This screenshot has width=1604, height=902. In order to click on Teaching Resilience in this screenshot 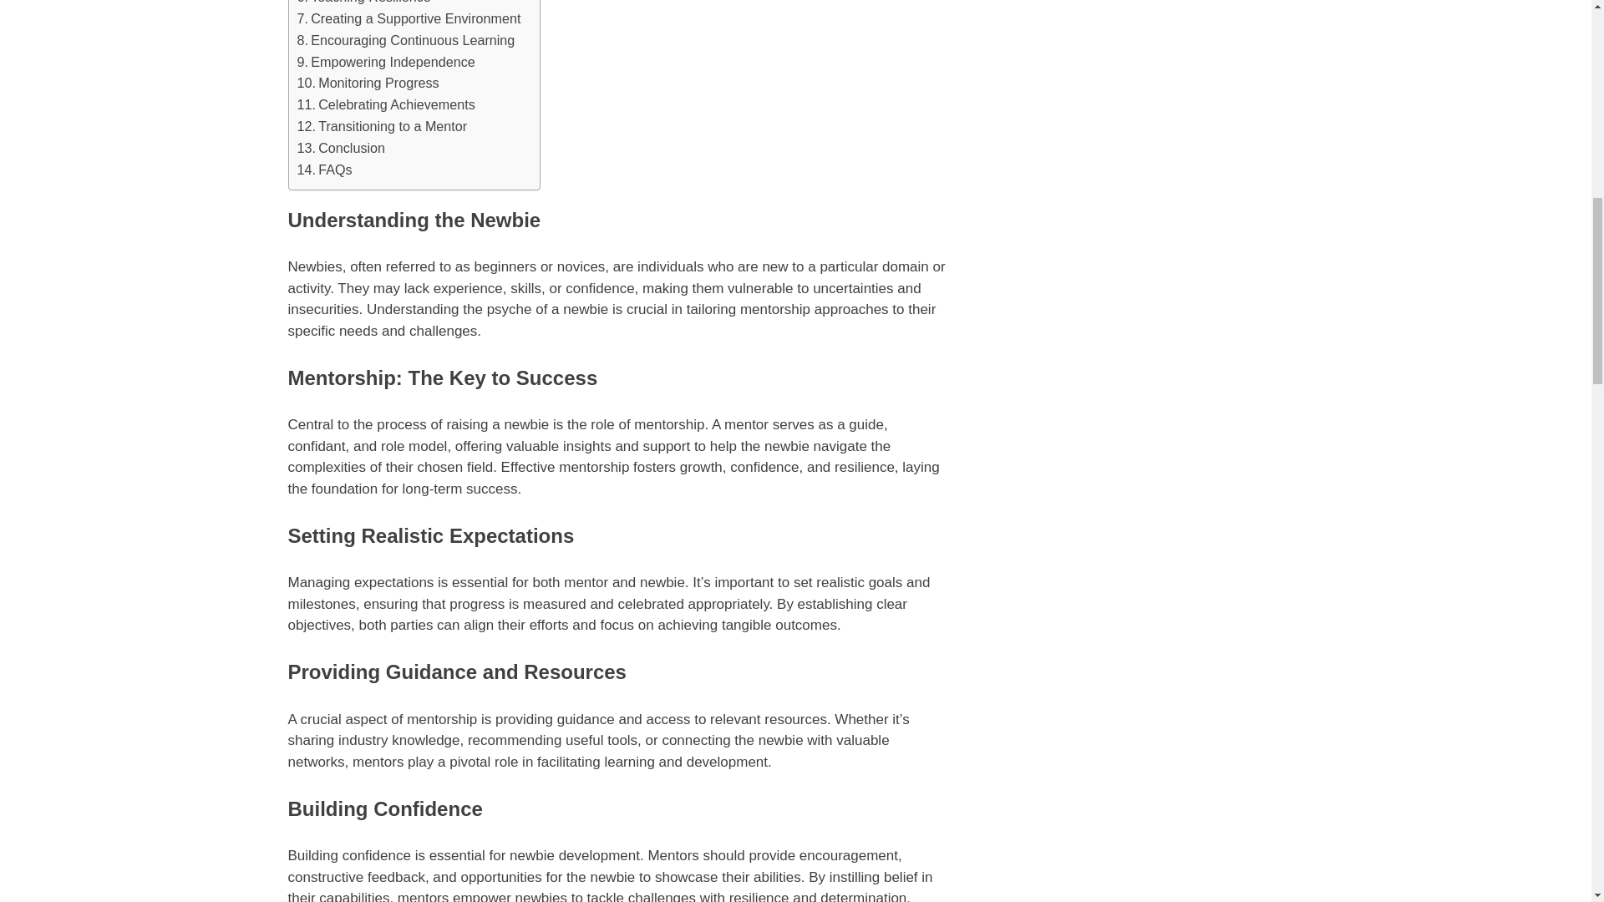, I will do `click(364, 3)`.